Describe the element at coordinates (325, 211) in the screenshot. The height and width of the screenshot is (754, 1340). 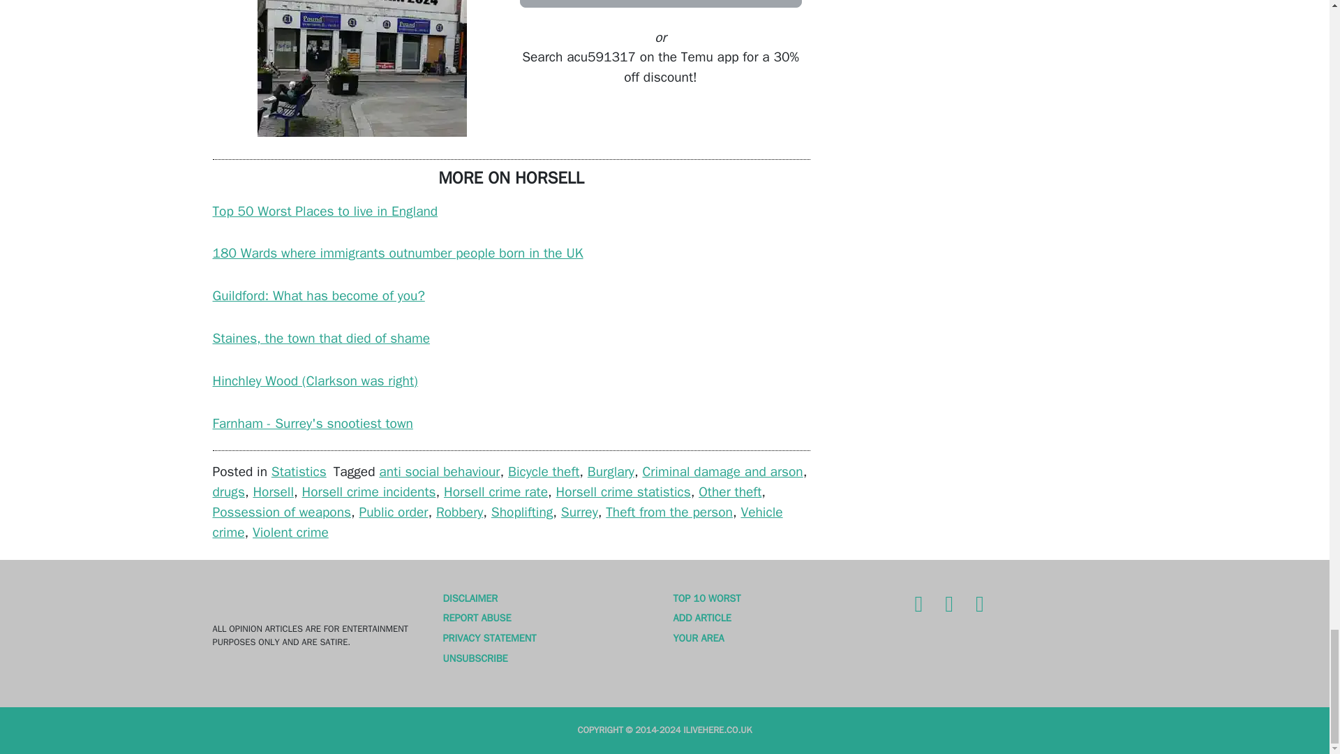
I see `Top 50 Worst Places to live in England` at that location.